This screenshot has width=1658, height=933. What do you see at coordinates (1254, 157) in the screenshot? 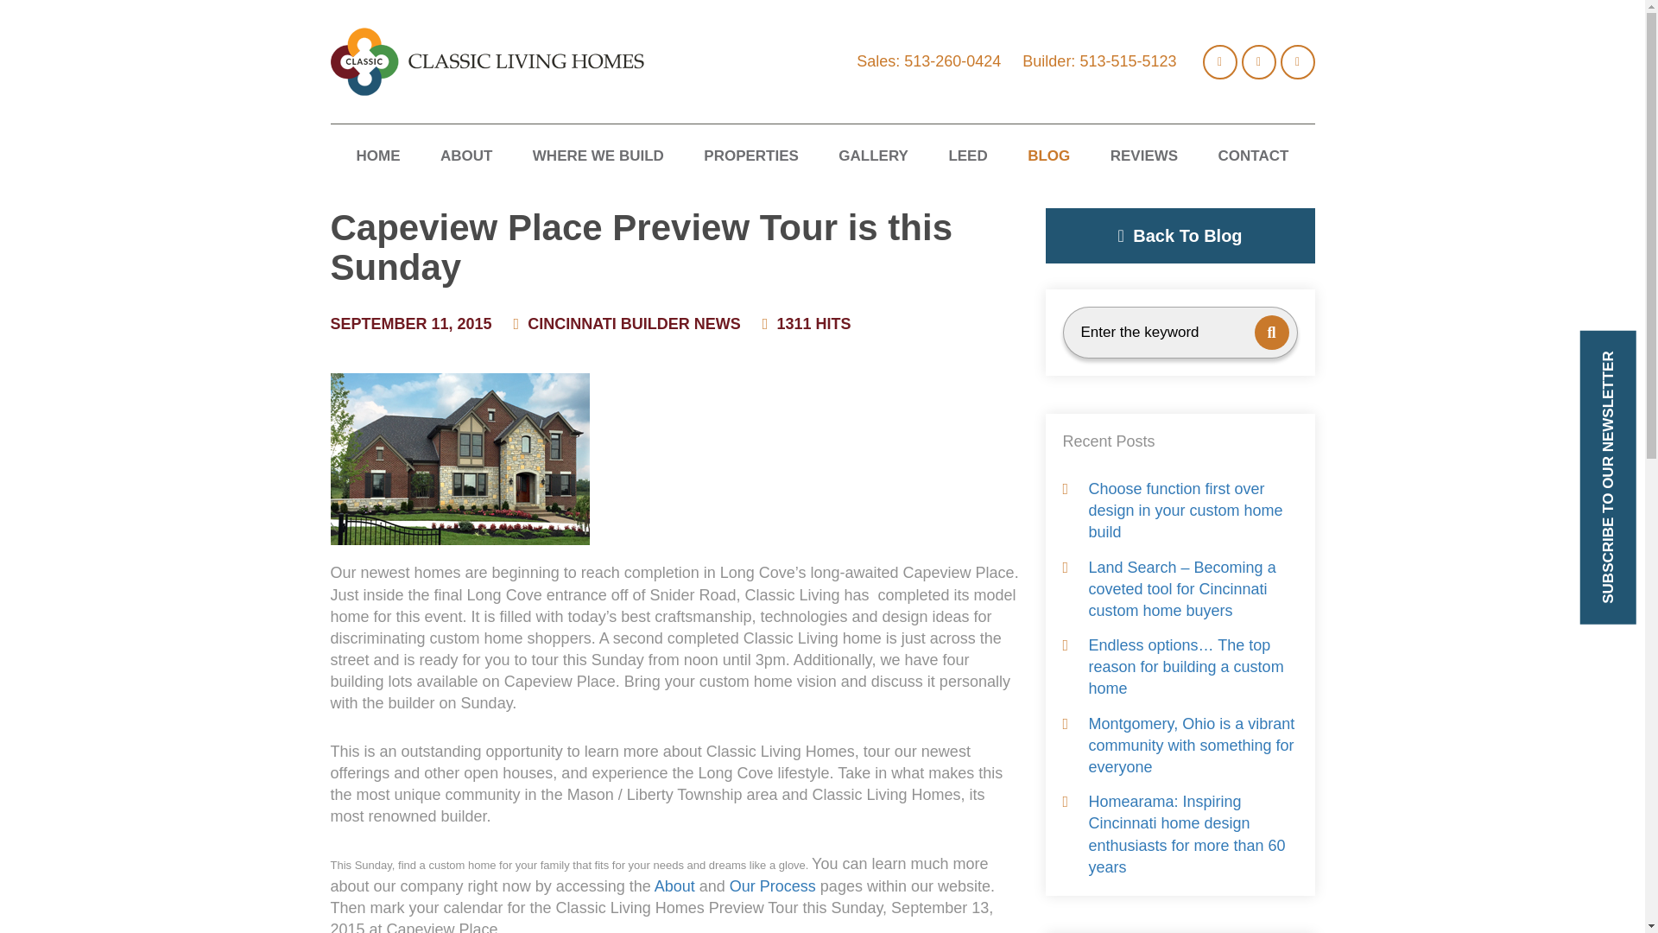
I see `CONTACT` at bounding box center [1254, 157].